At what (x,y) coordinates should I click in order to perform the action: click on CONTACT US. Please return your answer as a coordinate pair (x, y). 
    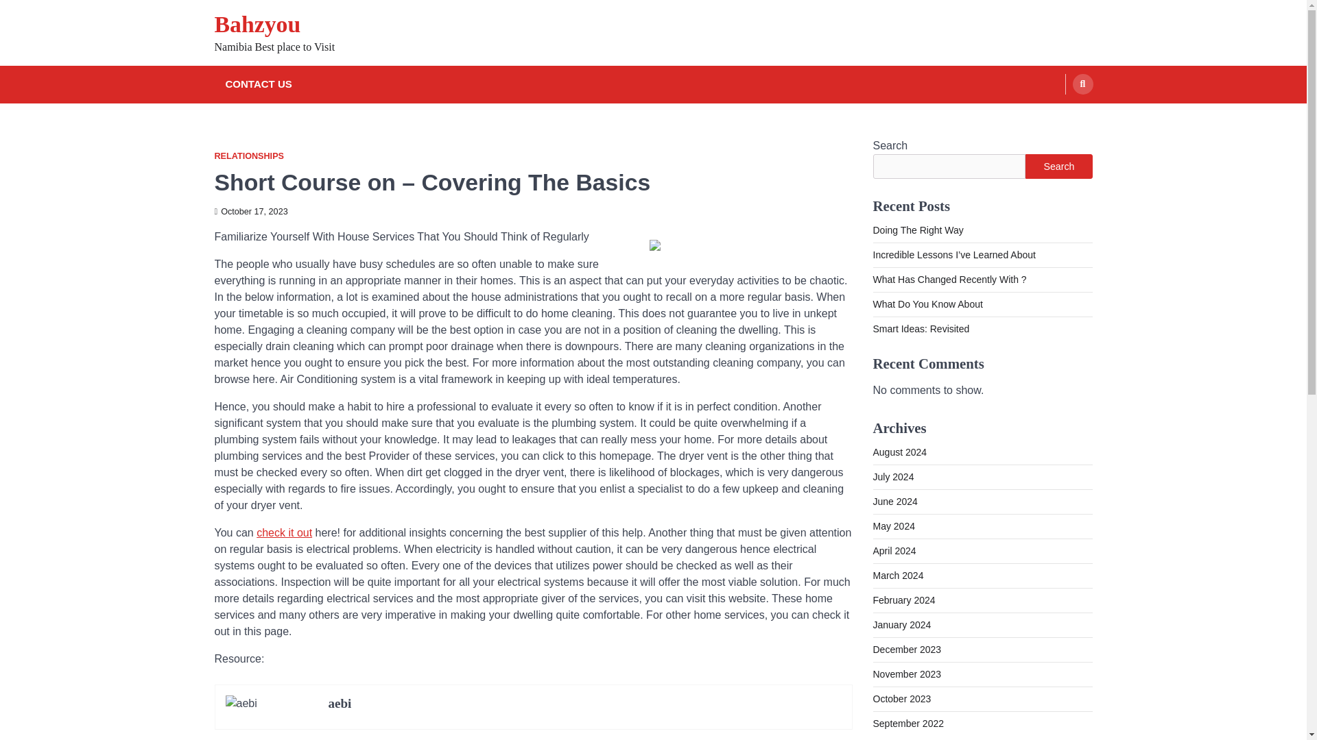
    Looking at the image, I should click on (258, 85).